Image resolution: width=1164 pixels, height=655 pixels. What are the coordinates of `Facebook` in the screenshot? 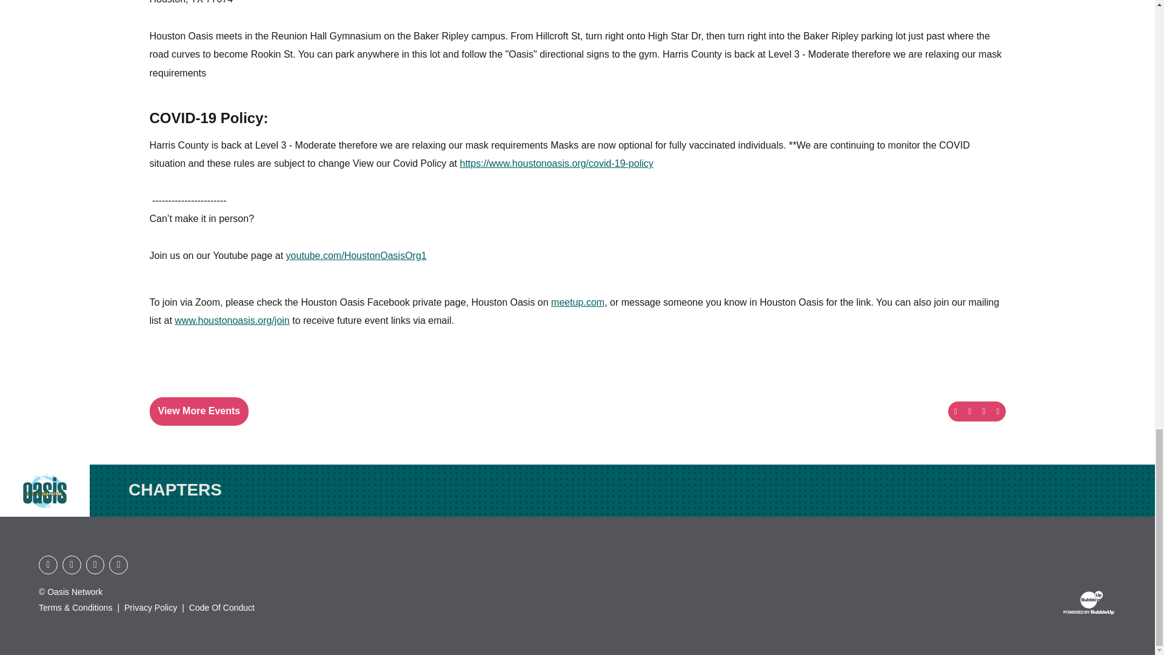 It's located at (72, 565).